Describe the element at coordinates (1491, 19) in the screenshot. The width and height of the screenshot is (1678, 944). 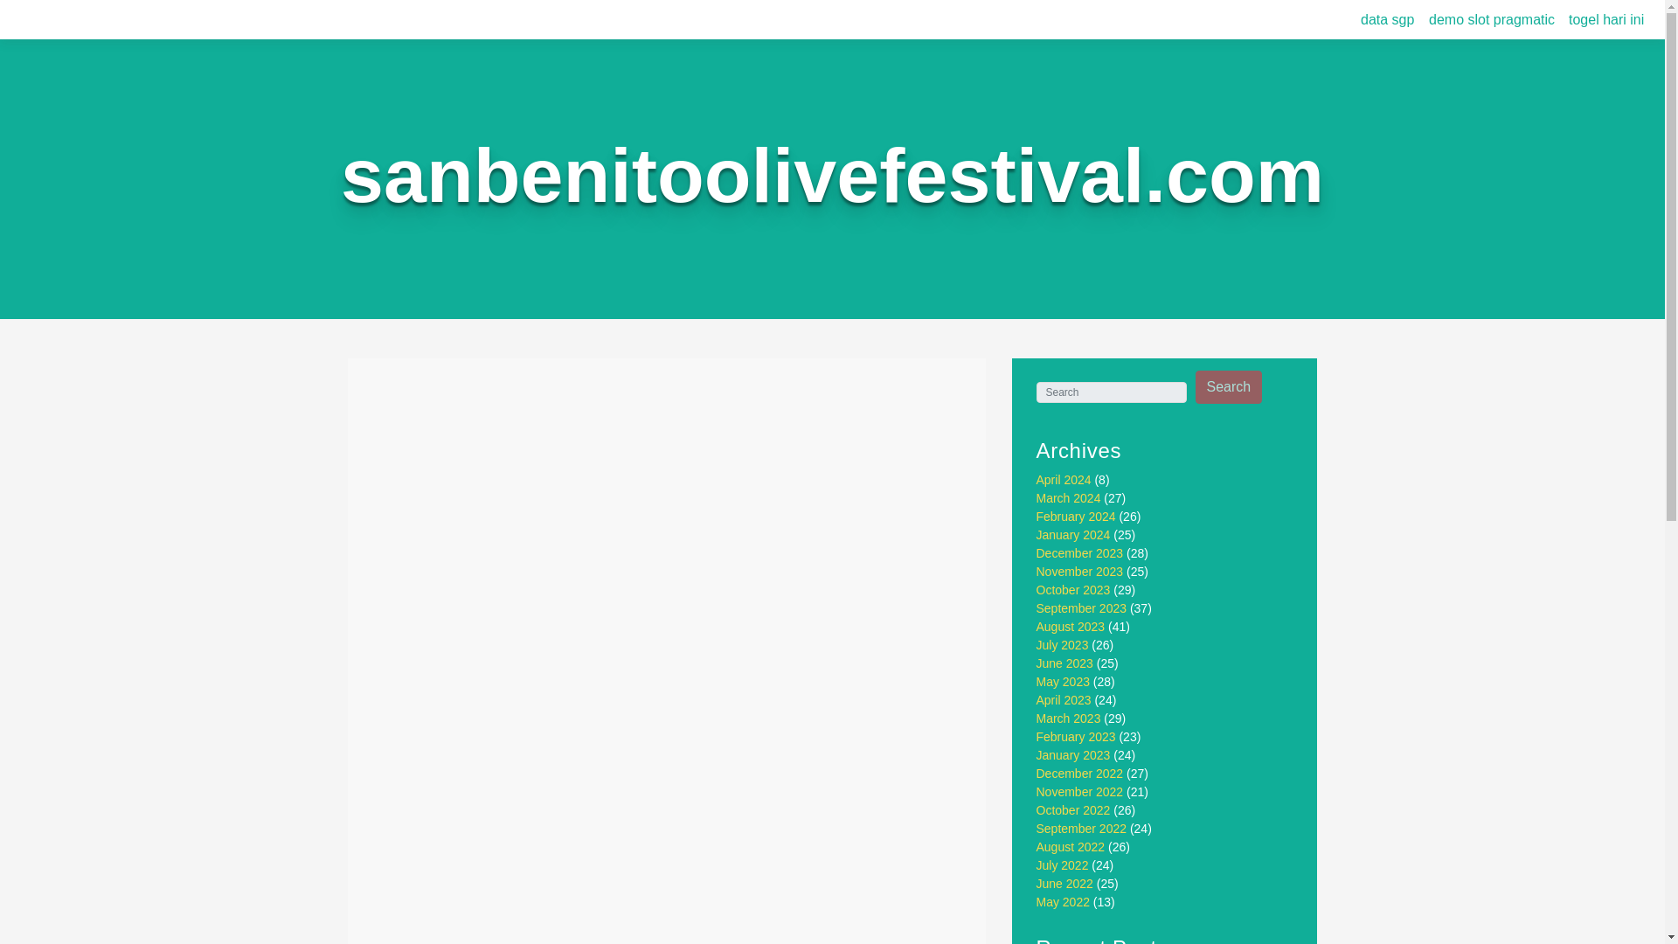
I see `demo slot pragmatic` at that location.